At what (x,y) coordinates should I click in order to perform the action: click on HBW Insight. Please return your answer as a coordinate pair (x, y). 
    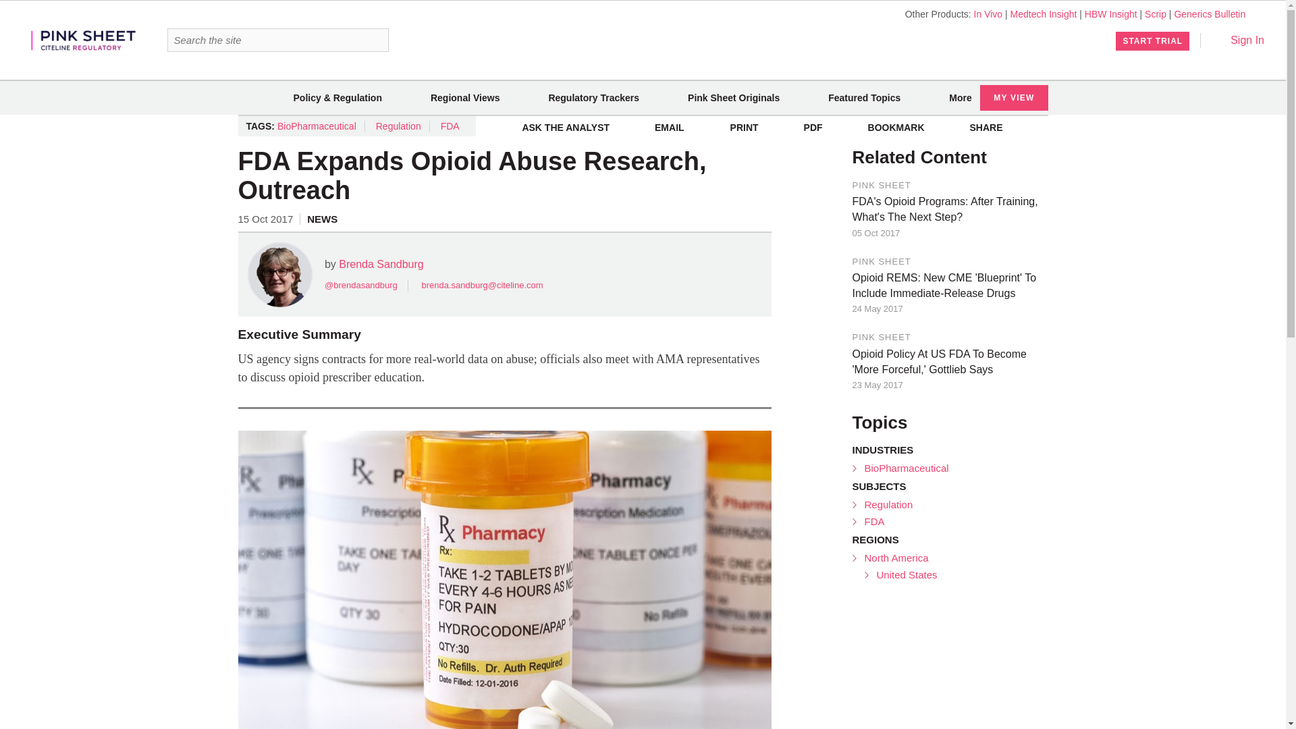
    Looking at the image, I should click on (1111, 13).